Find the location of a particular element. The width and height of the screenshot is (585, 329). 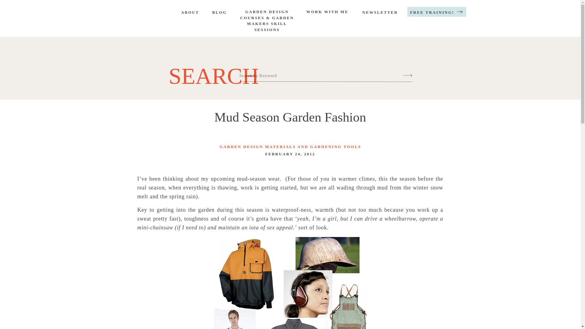

SEARCH is located at coordinates (207, 72).